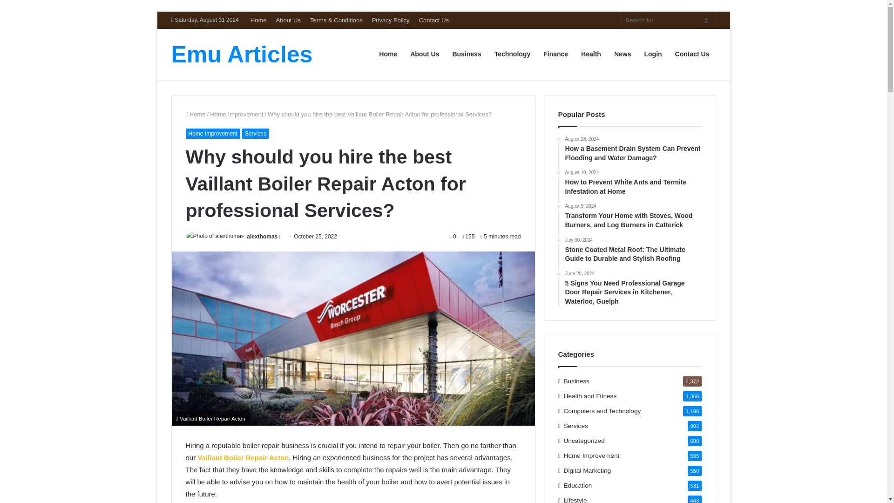 Image resolution: width=894 pixels, height=503 pixels. I want to click on Contact Us, so click(434, 20).